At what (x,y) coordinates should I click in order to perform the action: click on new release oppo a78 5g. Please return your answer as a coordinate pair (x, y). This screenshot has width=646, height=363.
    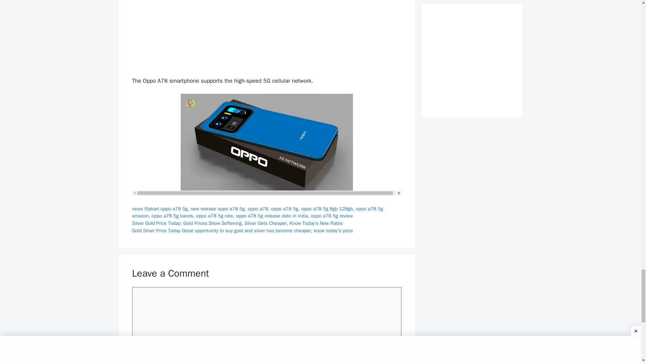
    Looking at the image, I should click on (217, 208).